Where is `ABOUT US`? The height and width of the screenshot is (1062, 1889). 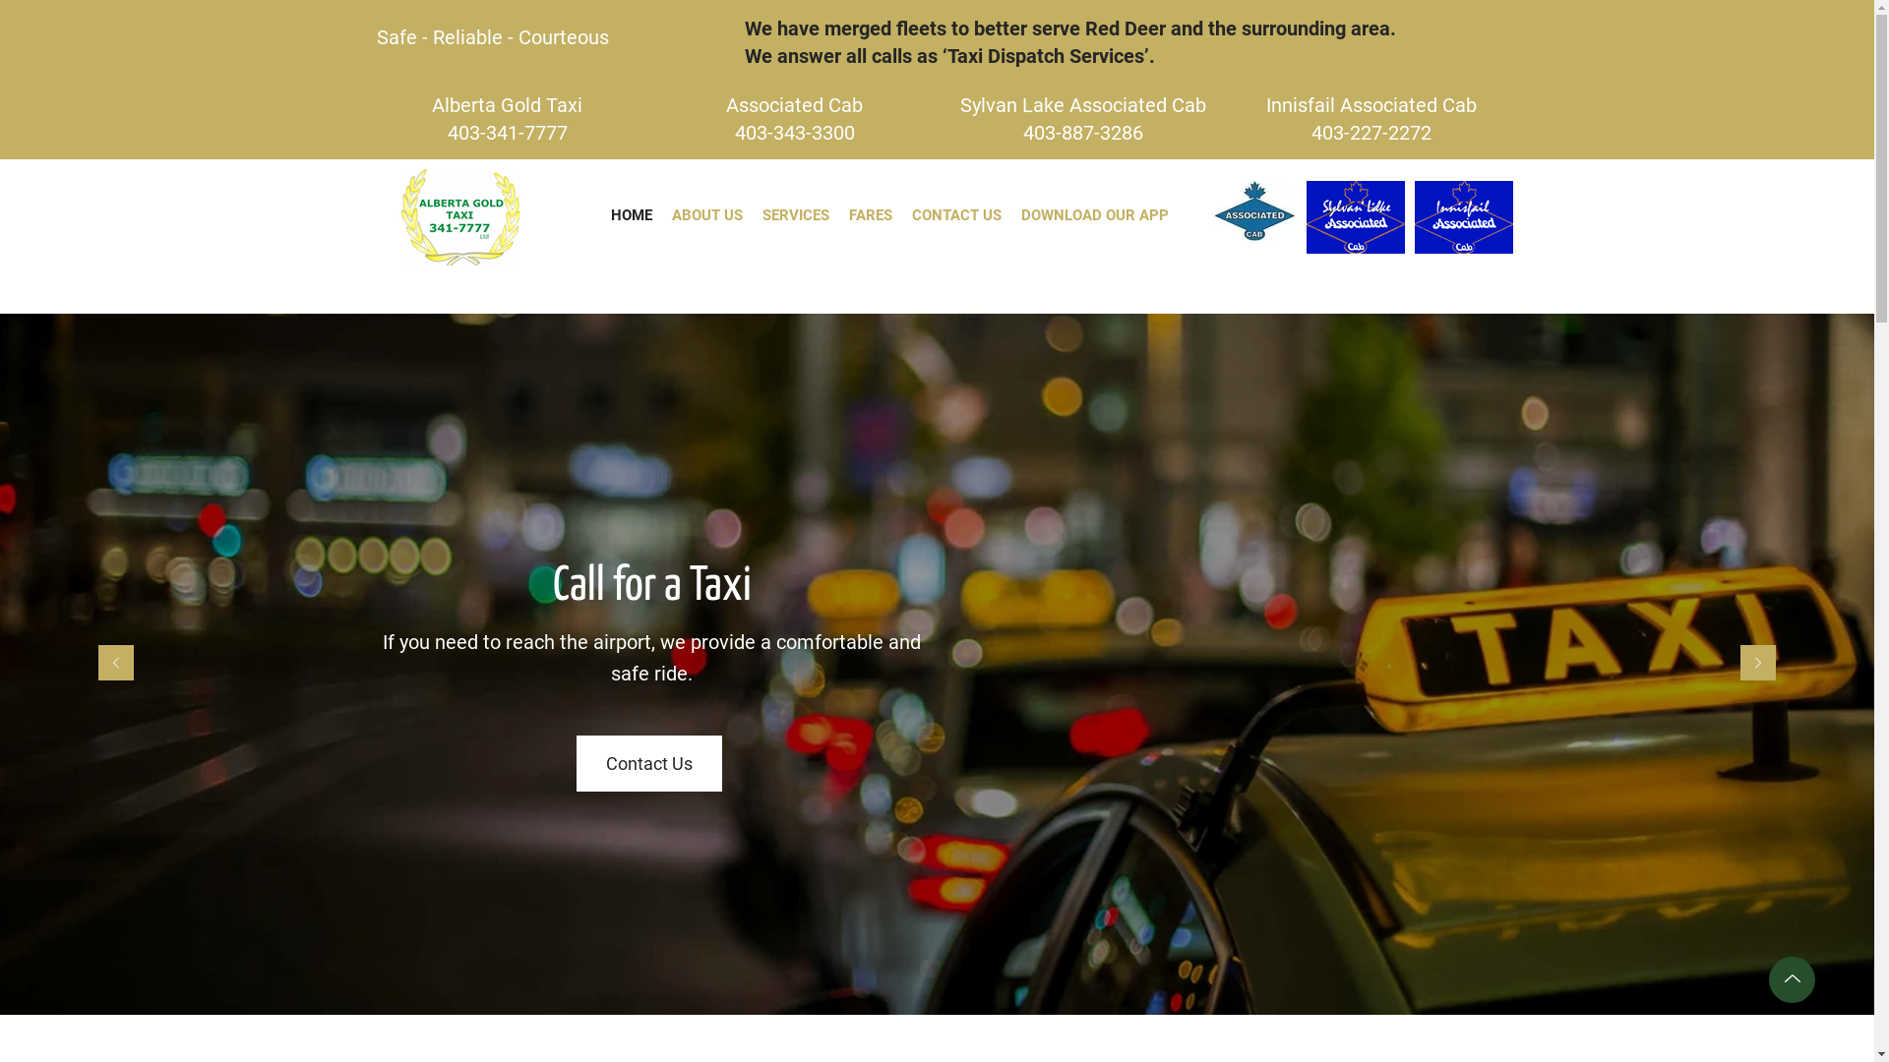
ABOUT US is located at coordinates (706, 216).